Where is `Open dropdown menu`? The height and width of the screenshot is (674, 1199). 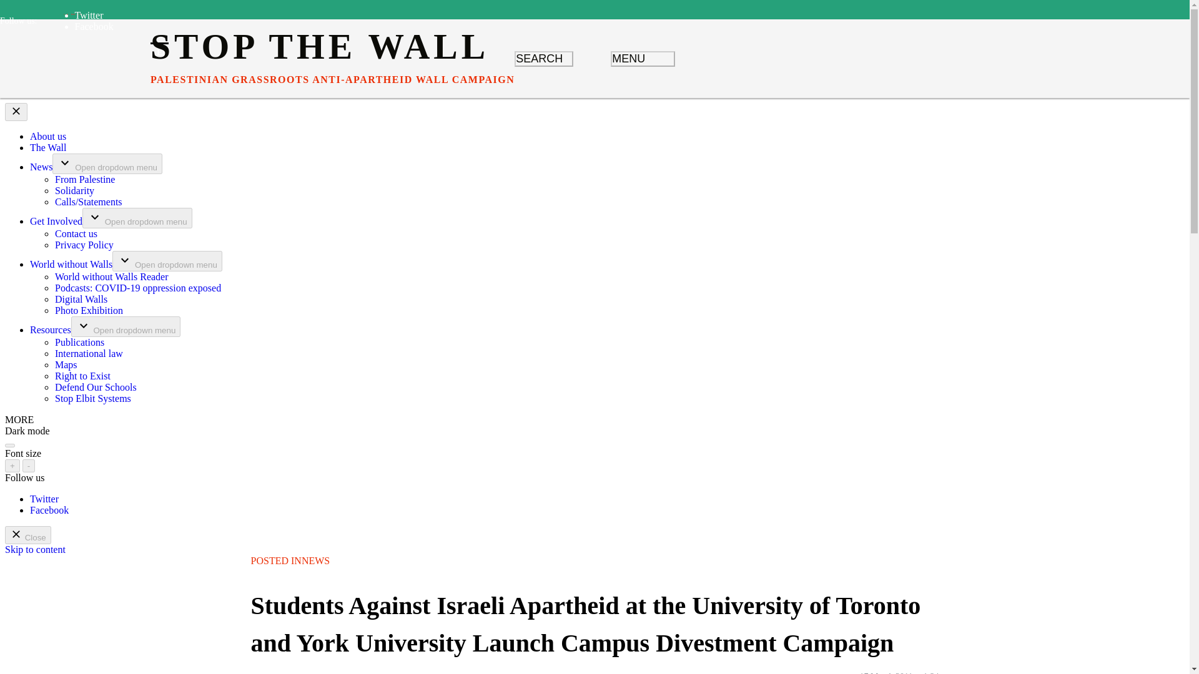 Open dropdown menu is located at coordinates (126, 326).